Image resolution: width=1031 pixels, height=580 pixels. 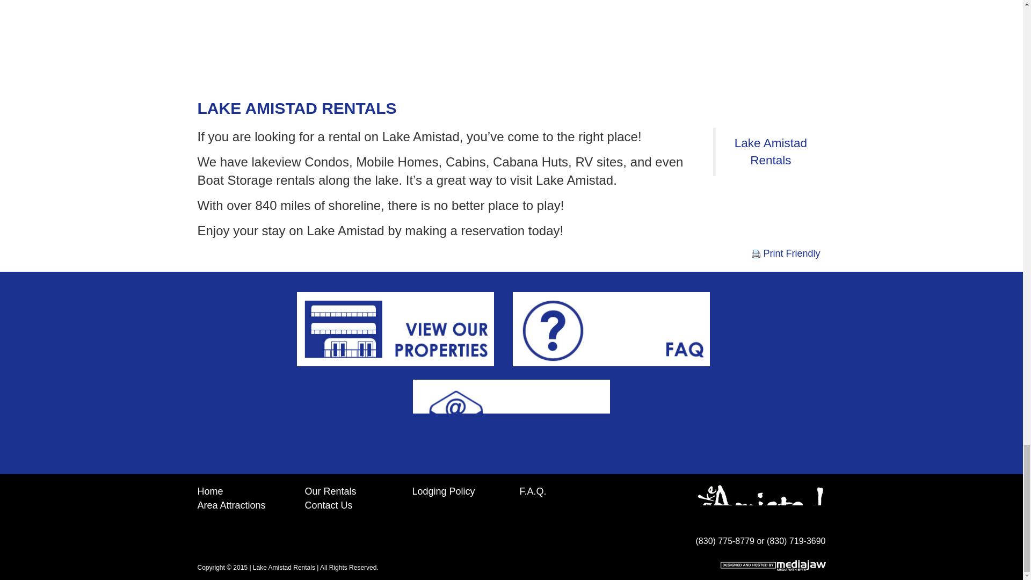 I want to click on Lake Amistad Rentals, so click(x=771, y=151).